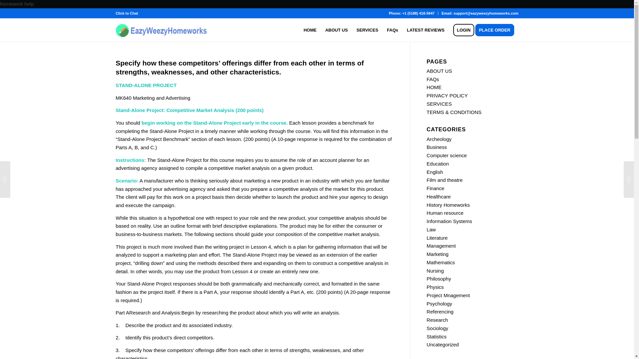 The height and width of the screenshot is (359, 639). What do you see at coordinates (447, 156) in the screenshot?
I see `Computer science` at bounding box center [447, 156].